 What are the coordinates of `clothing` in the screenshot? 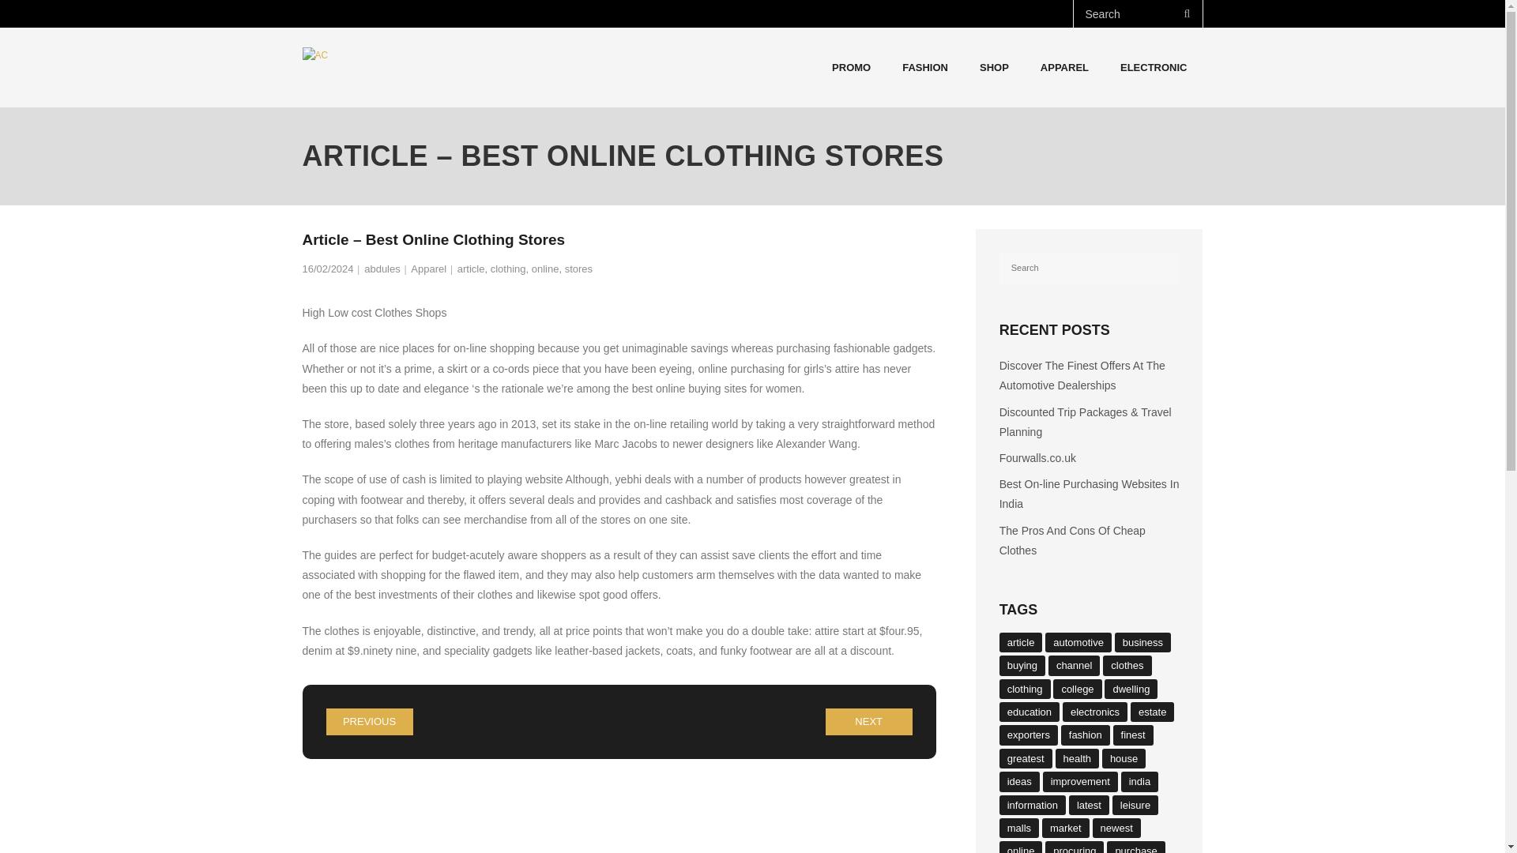 It's located at (1026, 689).